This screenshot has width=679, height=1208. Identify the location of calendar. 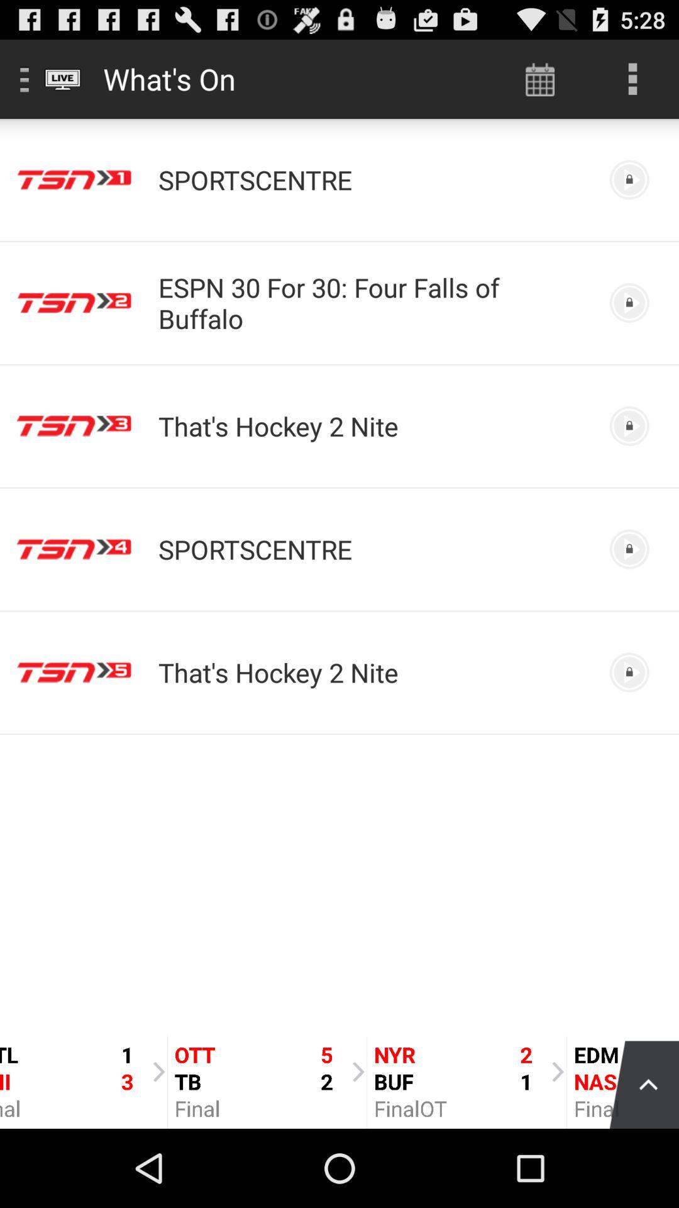
(541, 79).